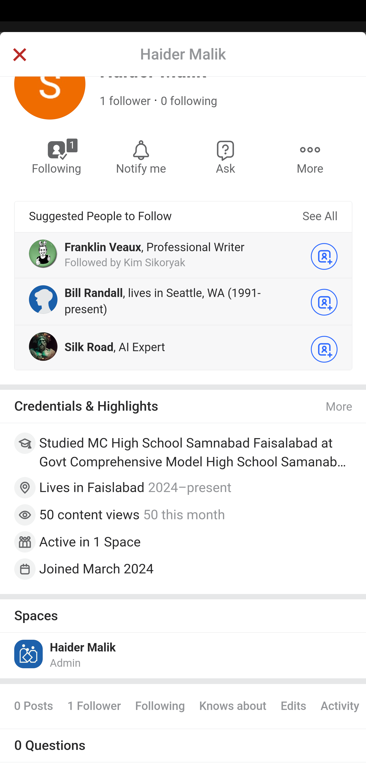 This screenshot has width=366, height=773. I want to click on 1 Follower, so click(94, 707).